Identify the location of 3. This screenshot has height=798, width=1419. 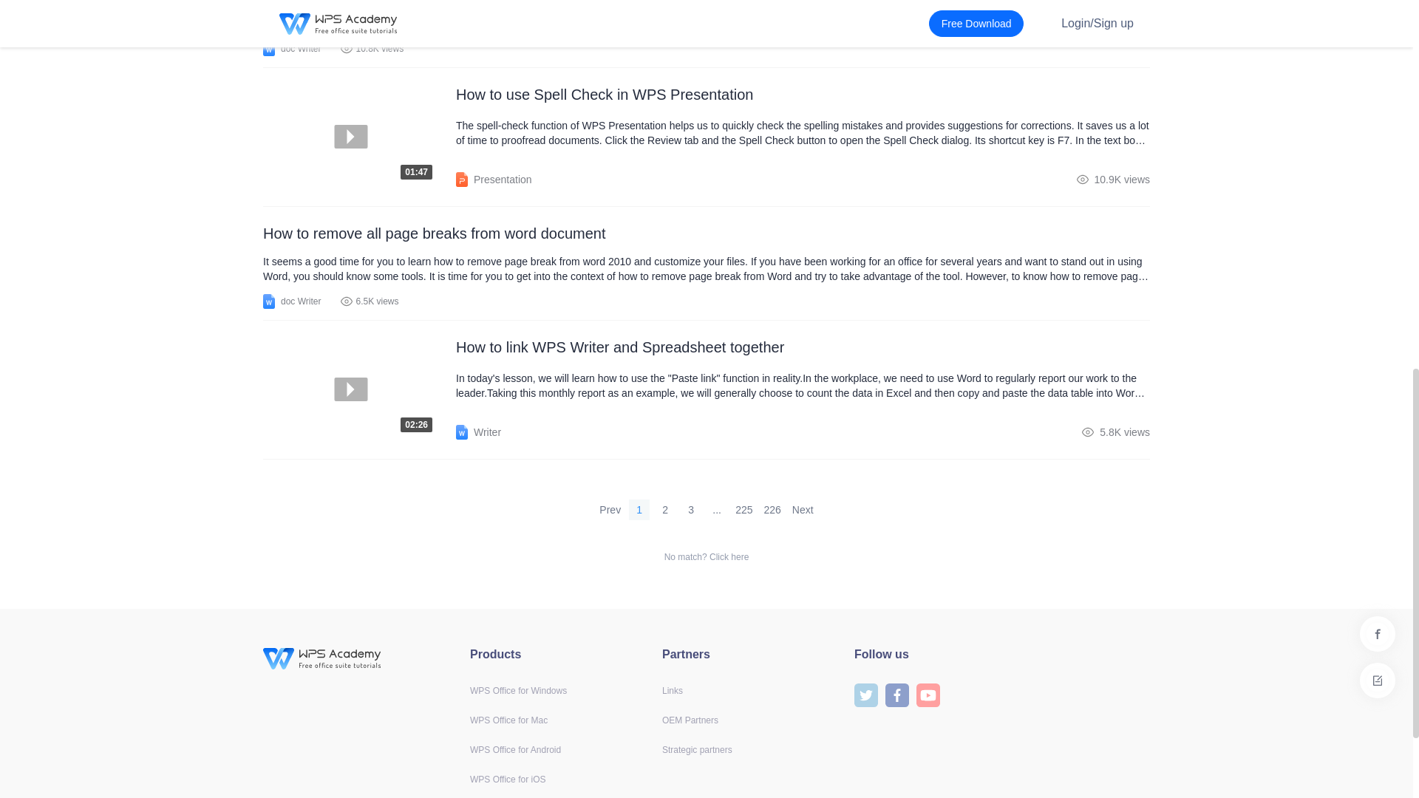
(690, 510).